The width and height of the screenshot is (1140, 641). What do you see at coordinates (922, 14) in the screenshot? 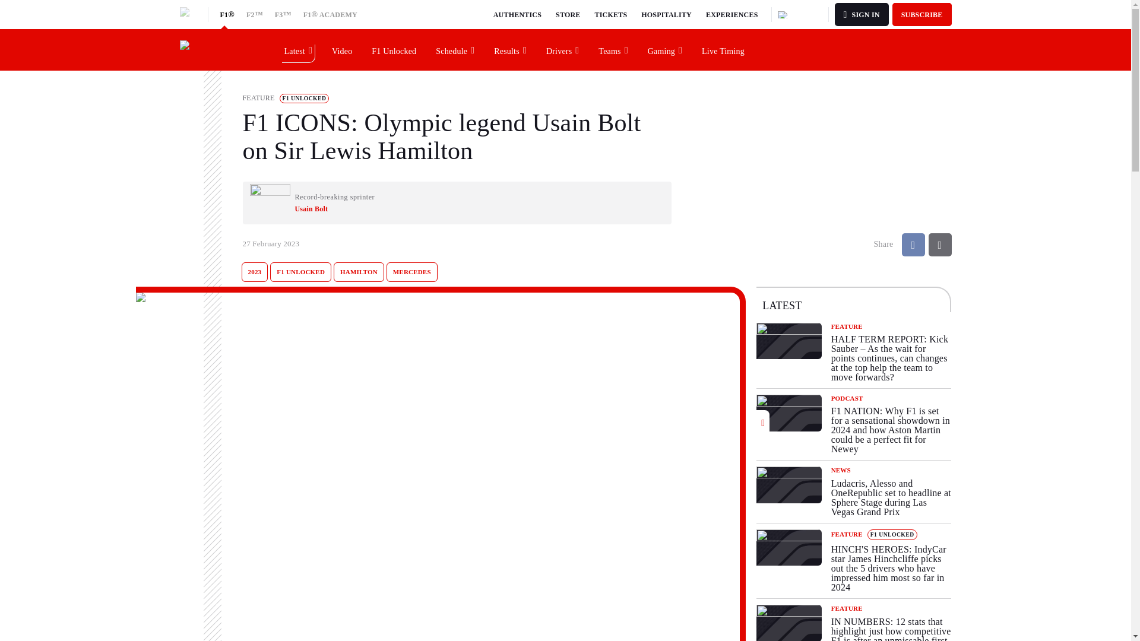
I see `SUBSCRIBE` at bounding box center [922, 14].